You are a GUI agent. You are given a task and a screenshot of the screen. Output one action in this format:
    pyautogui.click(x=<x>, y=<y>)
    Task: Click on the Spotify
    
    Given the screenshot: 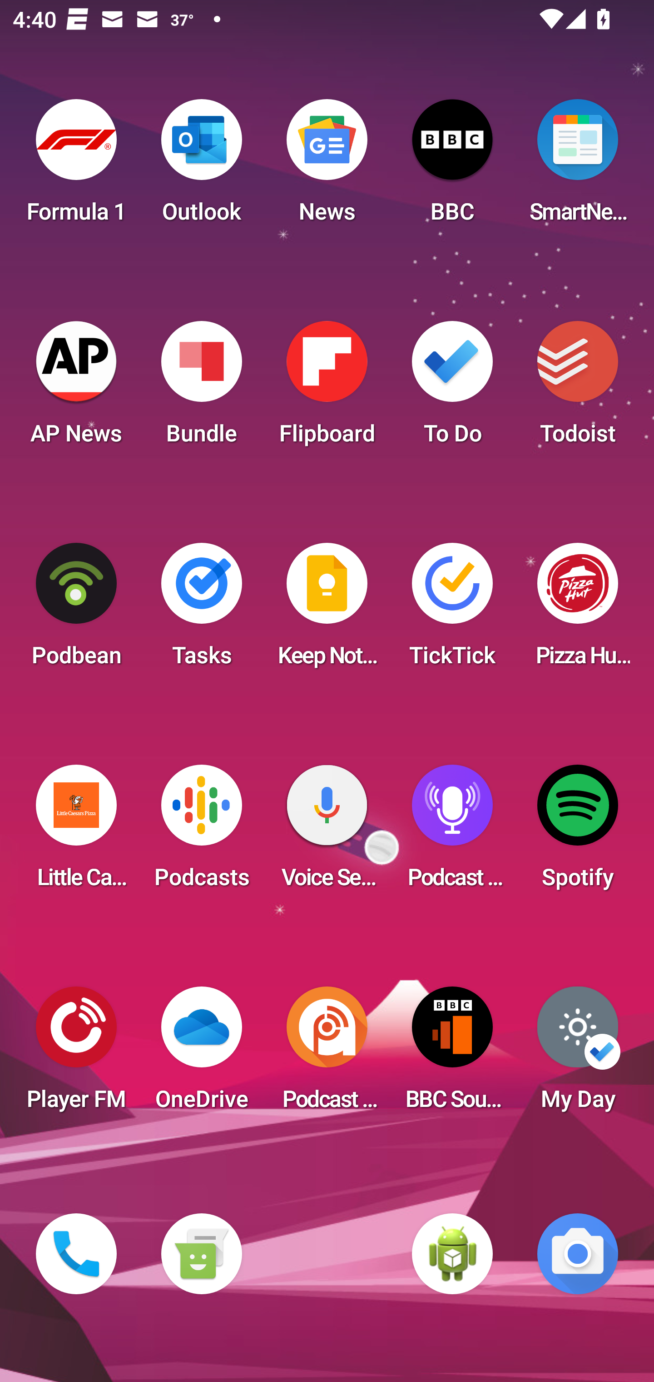 What is the action you would take?
    pyautogui.click(x=578, y=832)
    